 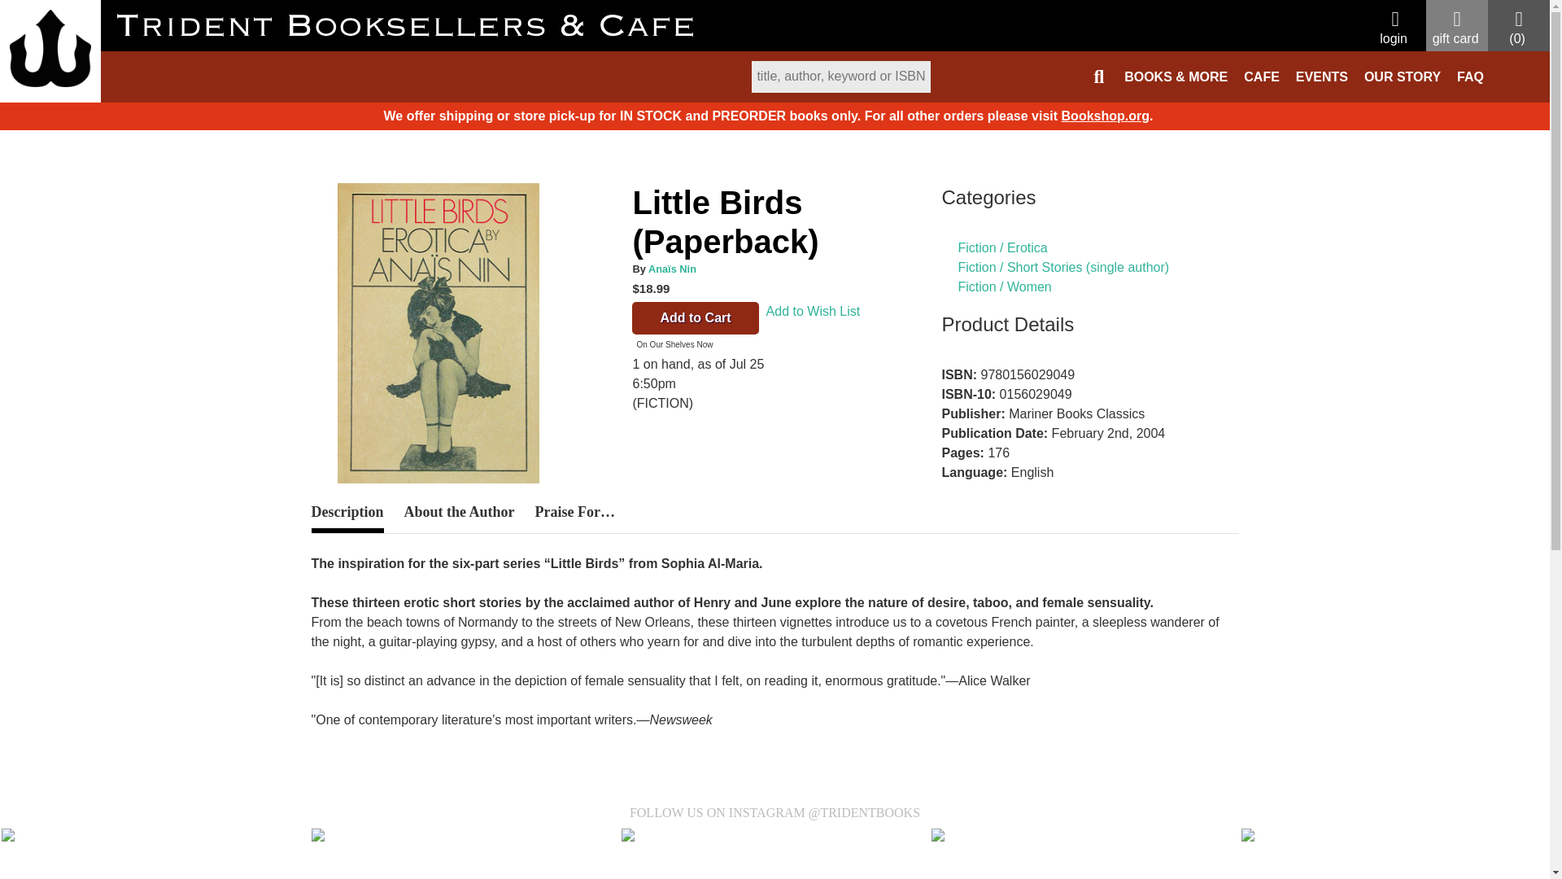 I want to click on Add to Cart, so click(x=695, y=318).